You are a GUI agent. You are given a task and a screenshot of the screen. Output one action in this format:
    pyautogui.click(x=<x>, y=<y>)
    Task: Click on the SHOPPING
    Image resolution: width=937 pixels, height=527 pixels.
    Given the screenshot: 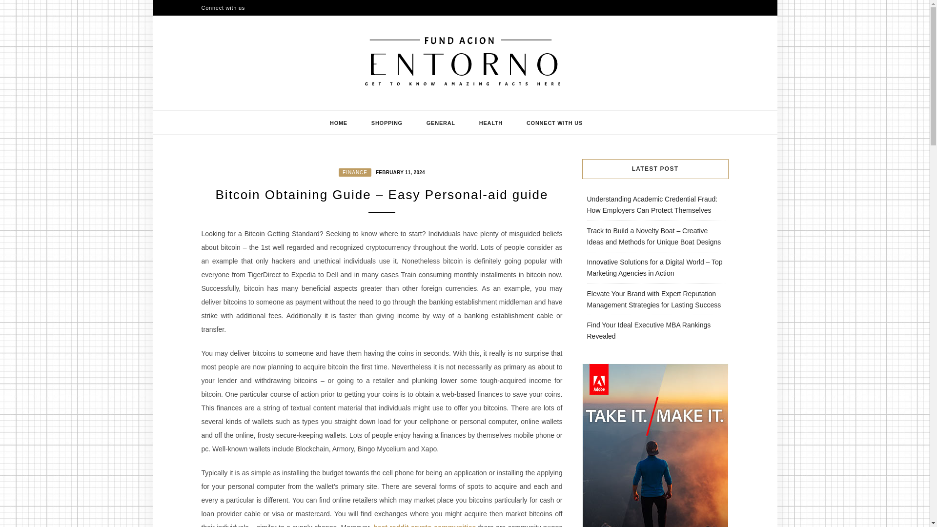 What is the action you would take?
    pyautogui.click(x=387, y=122)
    